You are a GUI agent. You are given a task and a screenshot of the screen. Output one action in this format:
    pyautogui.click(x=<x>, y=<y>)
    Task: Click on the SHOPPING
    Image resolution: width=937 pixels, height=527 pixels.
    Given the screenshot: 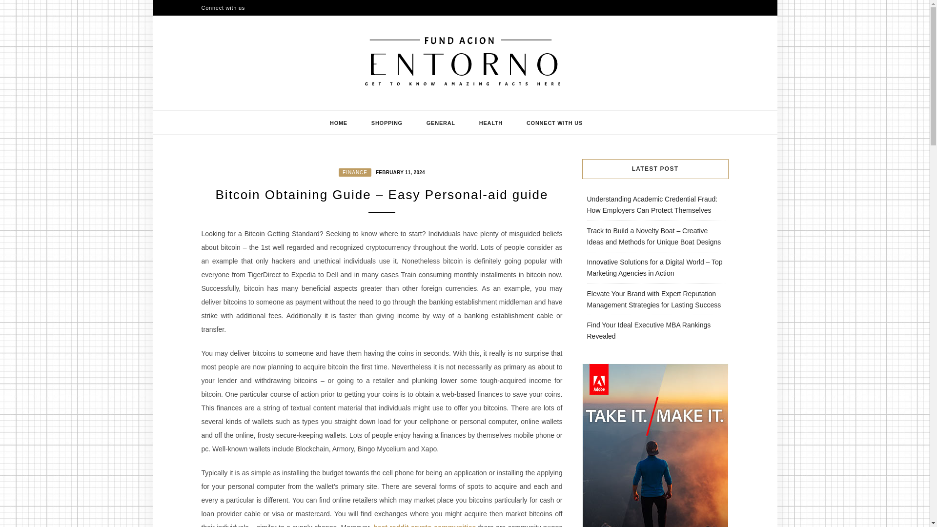 What is the action you would take?
    pyautogui.click(x=387, y=122)
    